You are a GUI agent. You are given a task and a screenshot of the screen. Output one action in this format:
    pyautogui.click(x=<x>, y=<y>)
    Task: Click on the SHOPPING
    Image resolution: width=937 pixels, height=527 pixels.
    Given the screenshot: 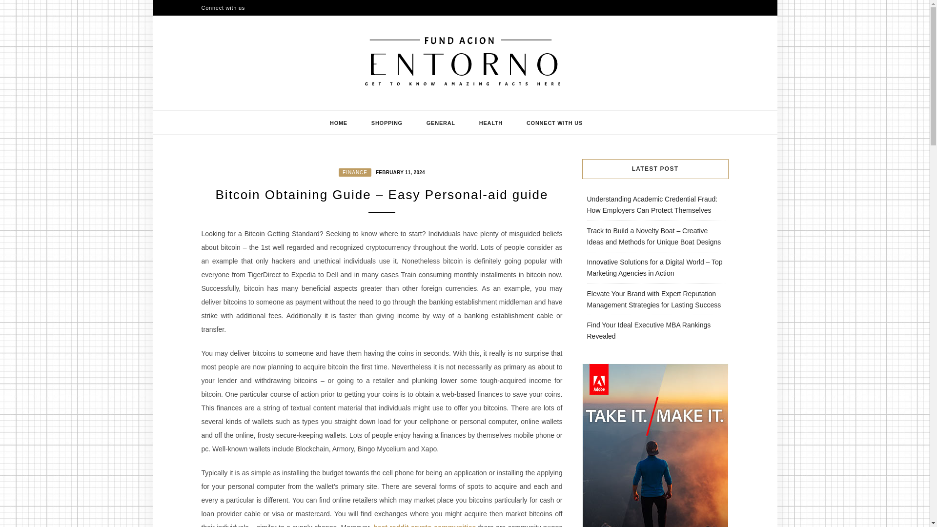 What is the action you would take?
    pyautogui.click(x=387, y=122)
    